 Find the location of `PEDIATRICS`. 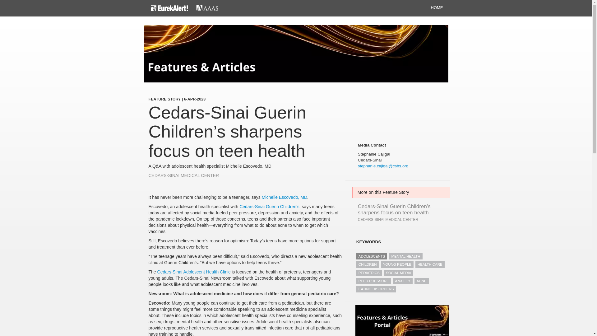

PEDIATRICS is located at coordinates (369, 273).